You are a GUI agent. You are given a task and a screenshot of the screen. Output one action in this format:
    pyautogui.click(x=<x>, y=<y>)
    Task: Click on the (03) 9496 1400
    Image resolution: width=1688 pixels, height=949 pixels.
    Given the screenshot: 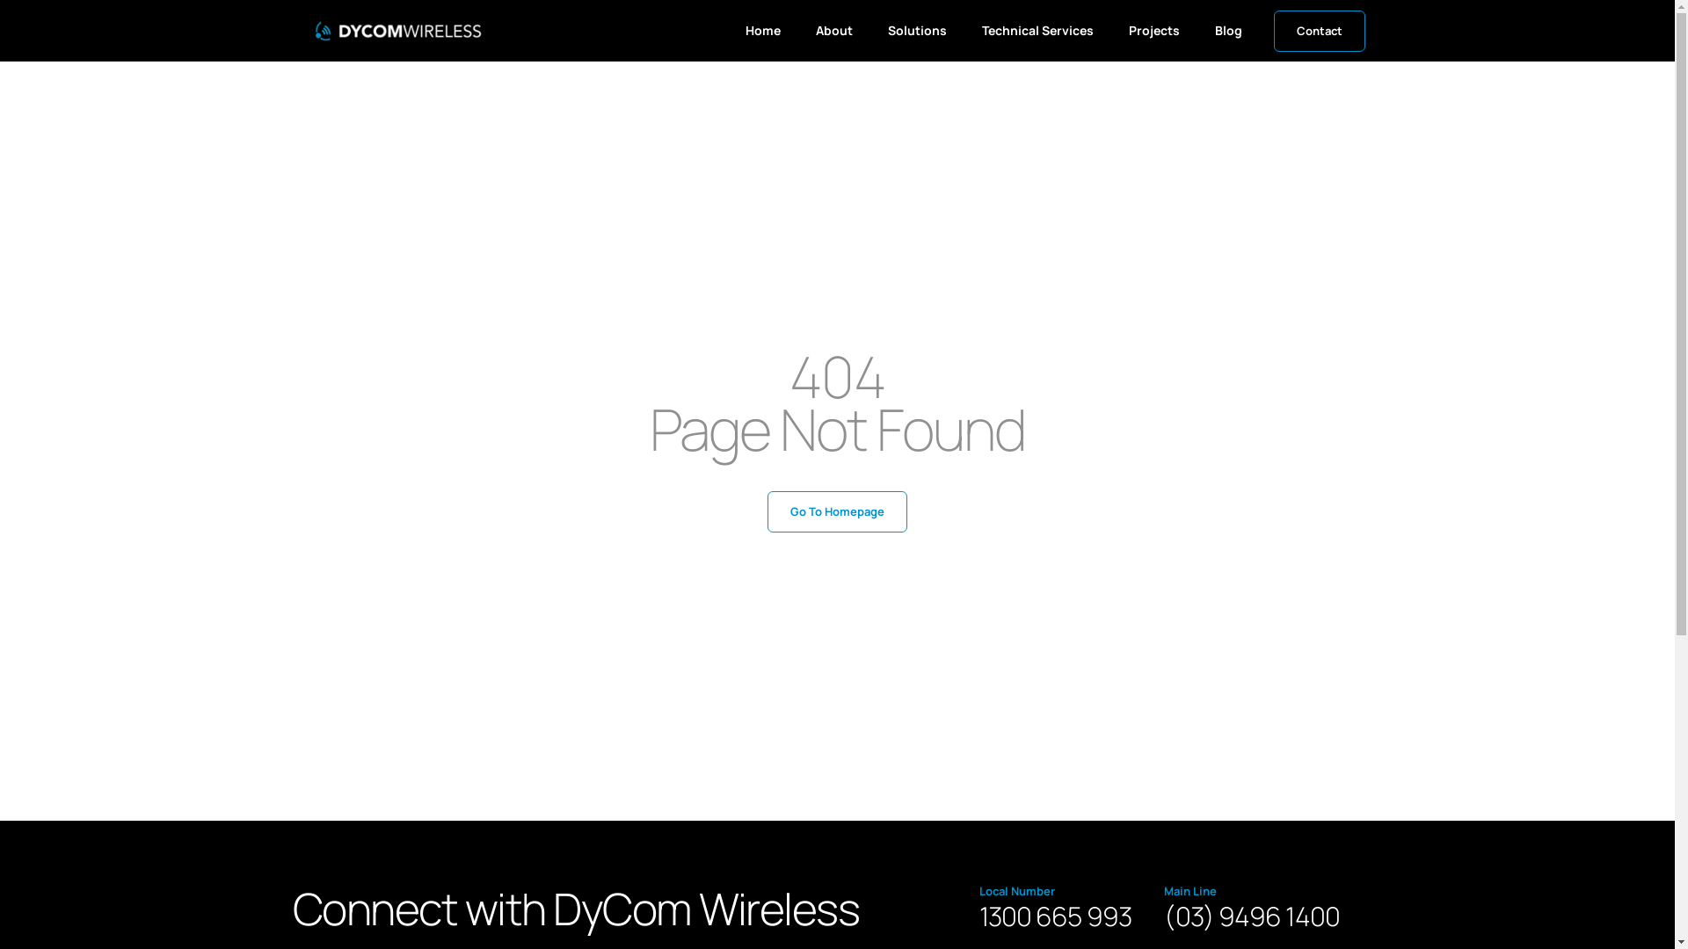 What is the action you would take?
    pyautogui.click(x=1252, y=916)
    